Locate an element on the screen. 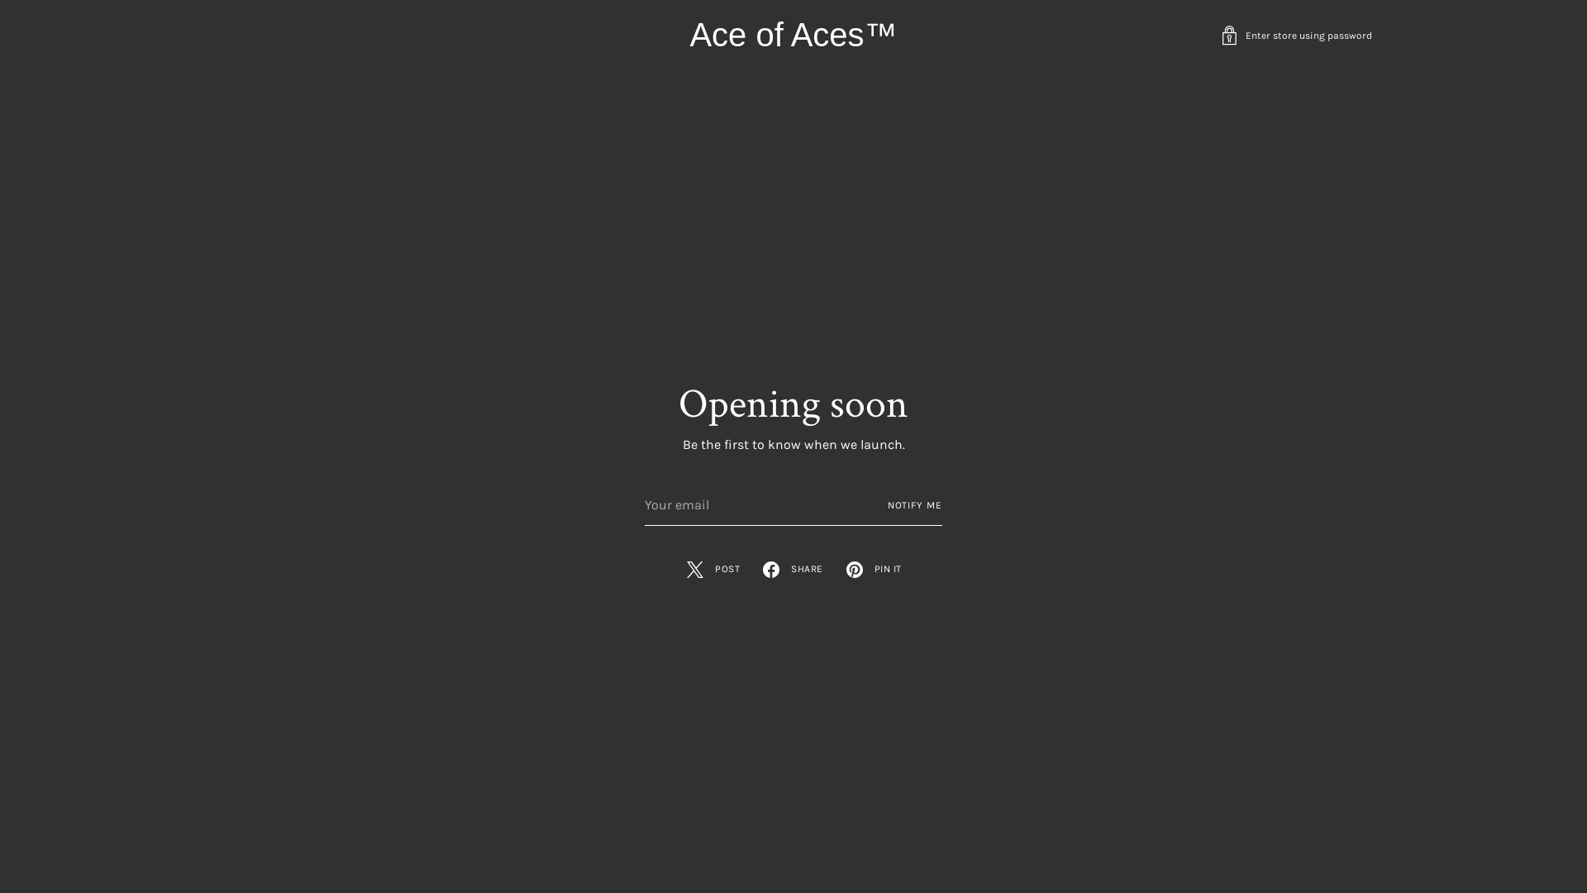 This screenshot has height=893, width=1587. POST is located at coordinates (712, 570).